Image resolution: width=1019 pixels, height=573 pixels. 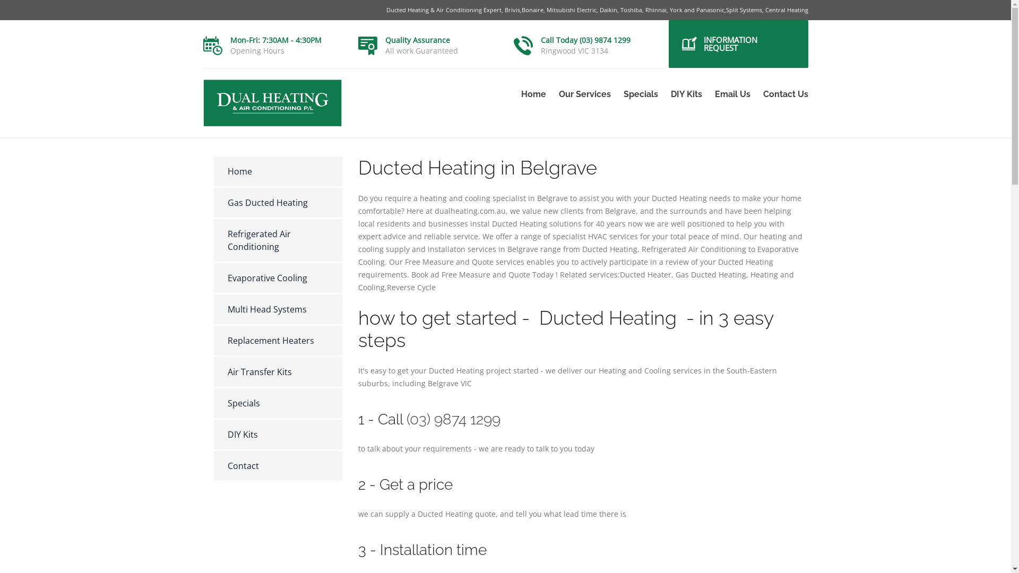 I want to click on Home, so click(x=534, y=94).